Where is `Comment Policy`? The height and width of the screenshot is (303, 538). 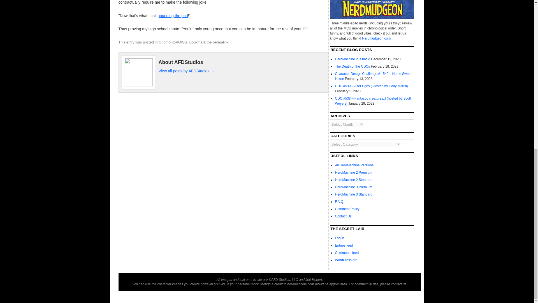
Comment Policy is located at coordinates (347, 209).